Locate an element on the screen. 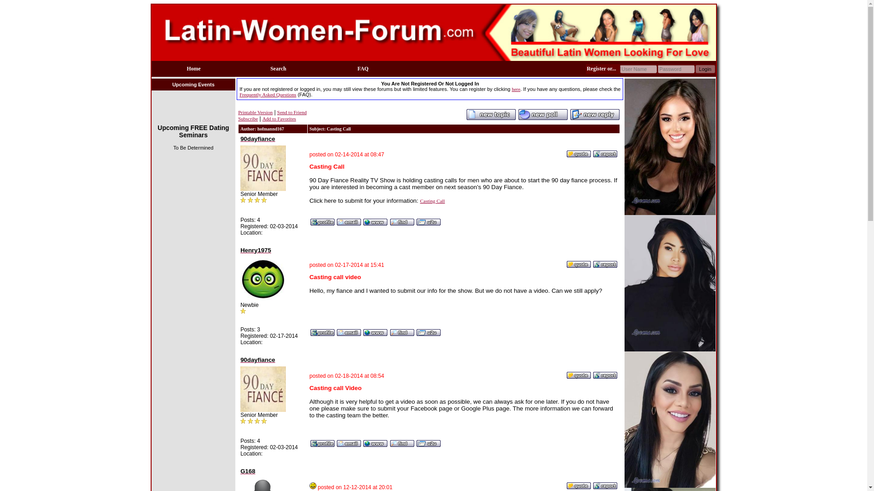  Search is located at coordinates (278, 68).